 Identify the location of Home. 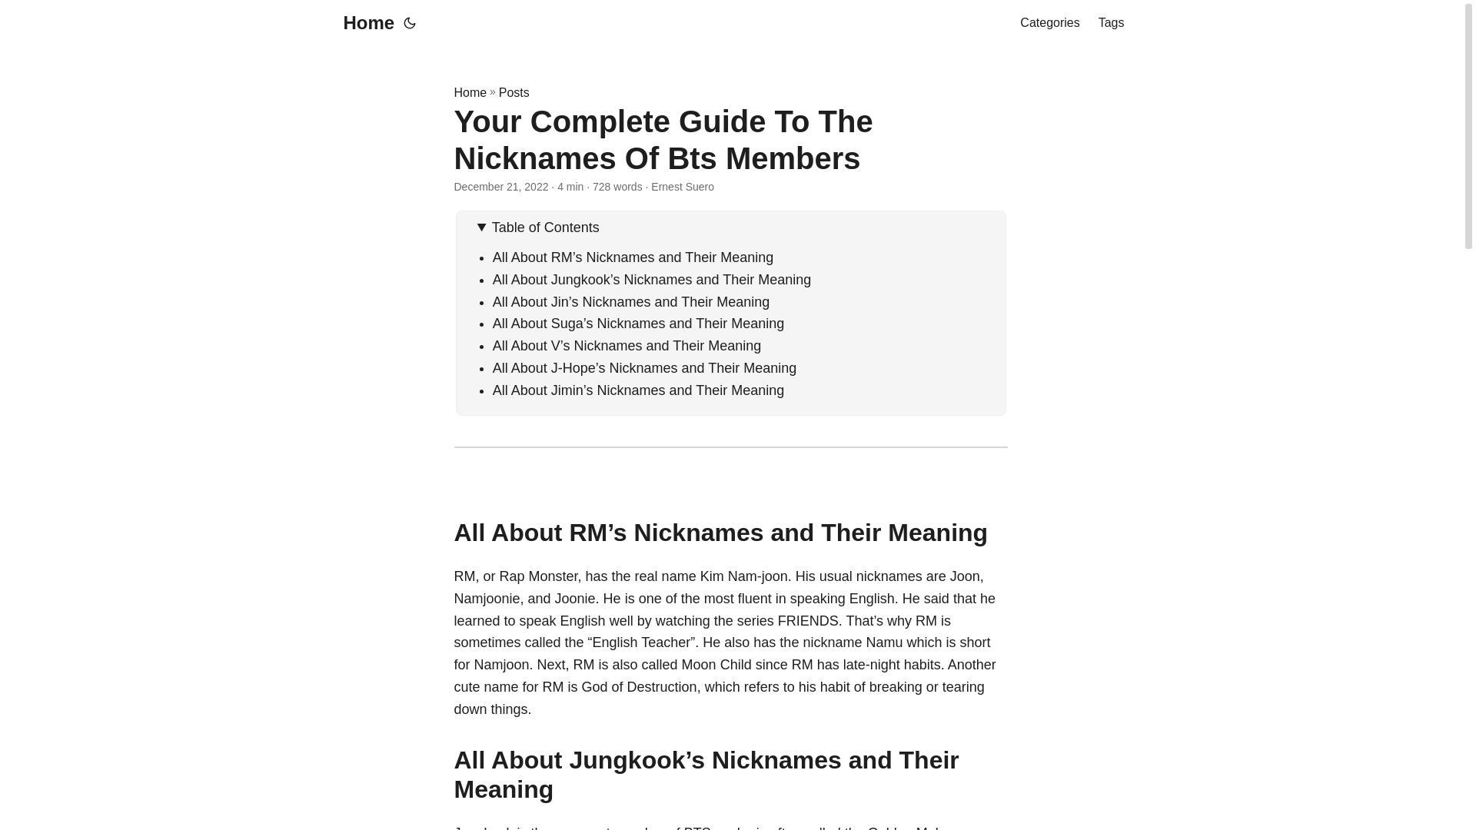
(470, 92).